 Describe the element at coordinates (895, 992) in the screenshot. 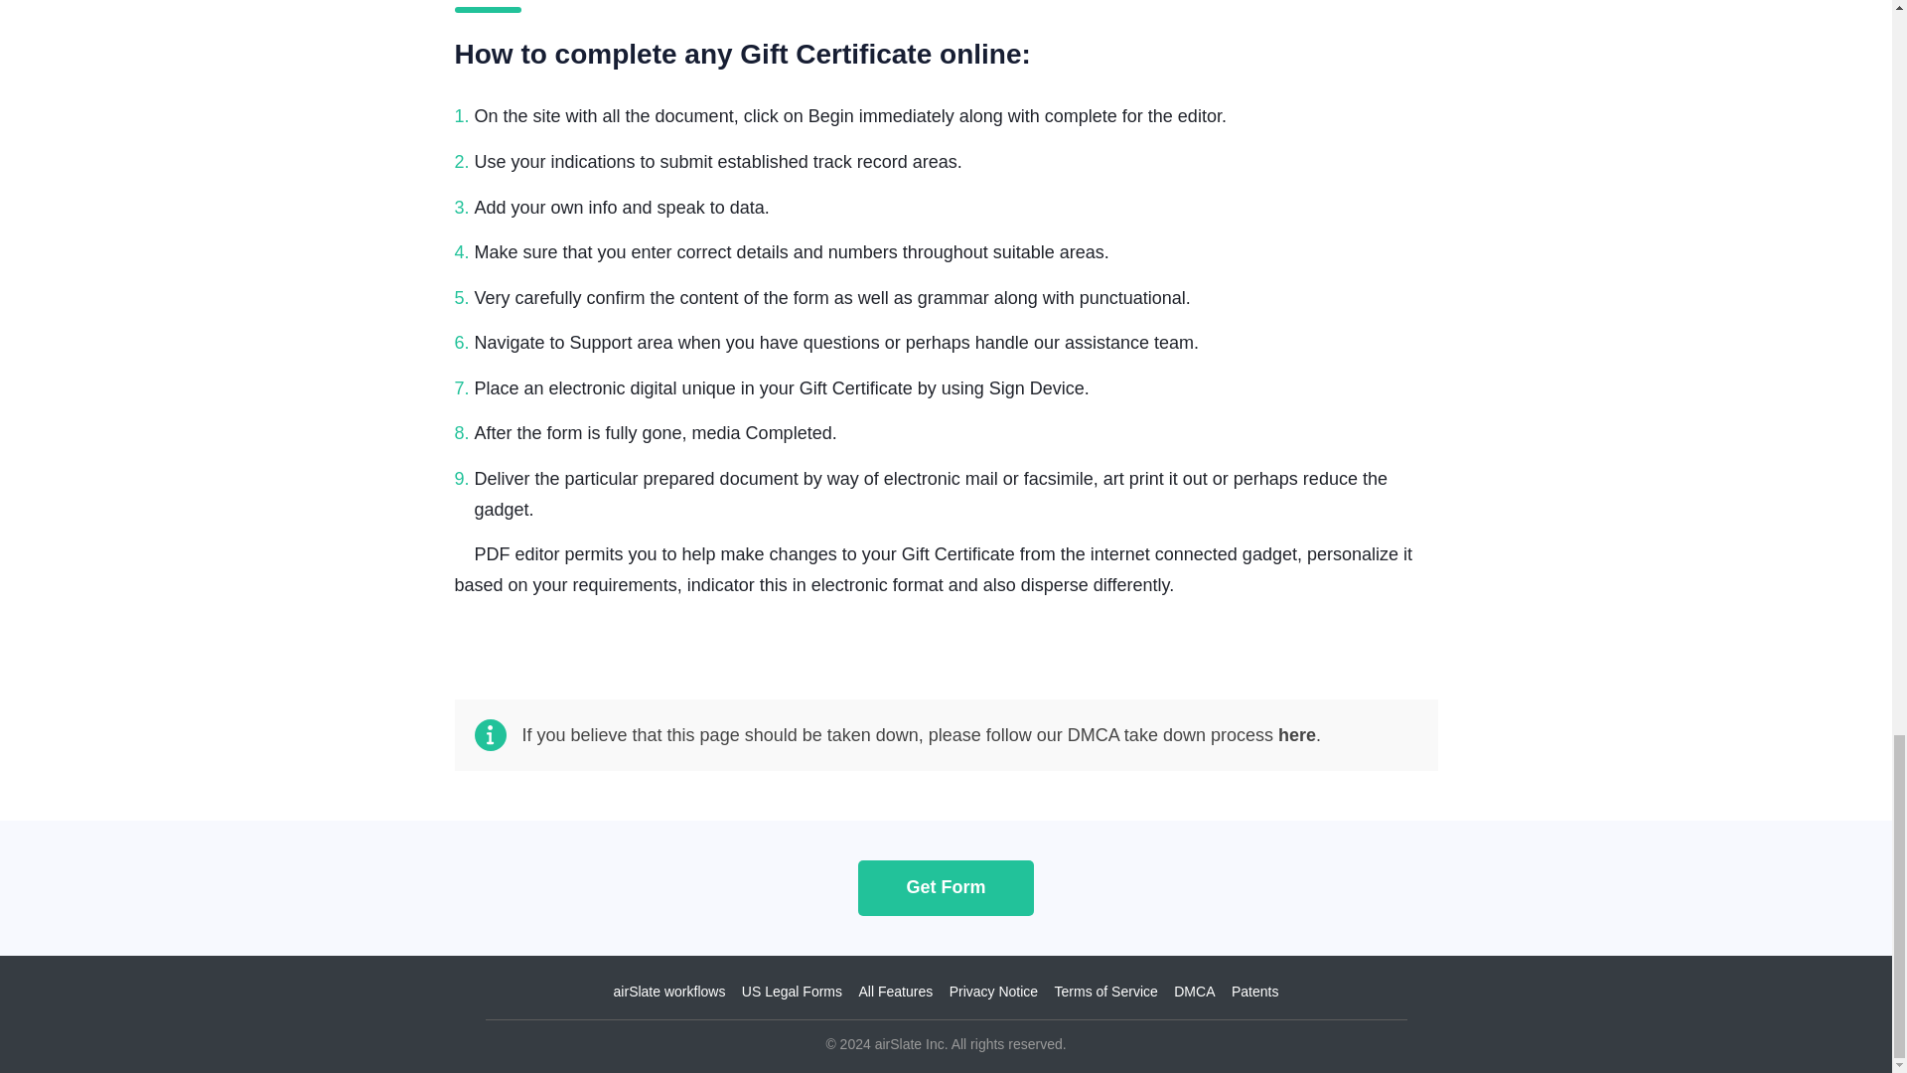

I see `All Features` at that location.